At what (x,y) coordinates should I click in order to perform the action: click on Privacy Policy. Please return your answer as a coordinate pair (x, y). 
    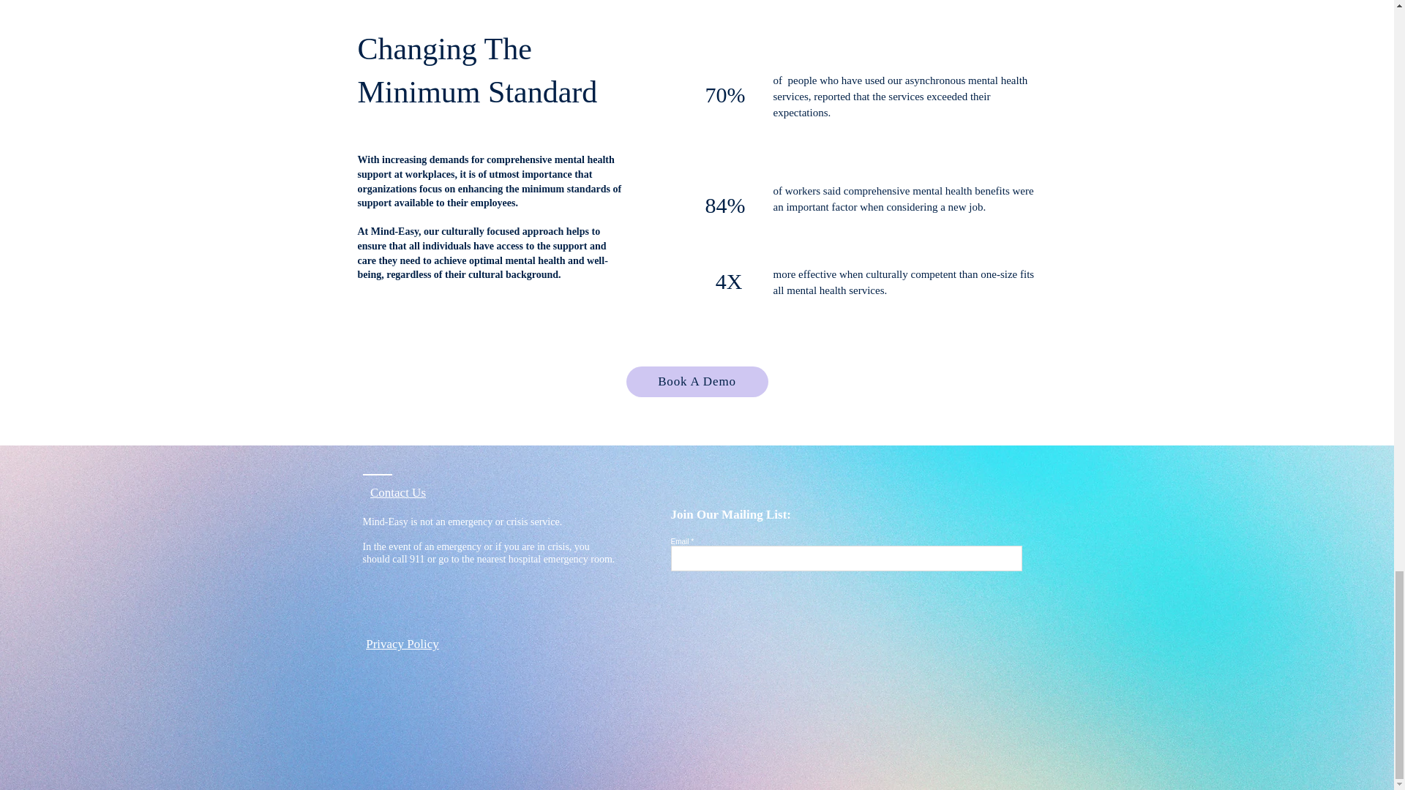
    Looking at the image, I should click on (401, 644).